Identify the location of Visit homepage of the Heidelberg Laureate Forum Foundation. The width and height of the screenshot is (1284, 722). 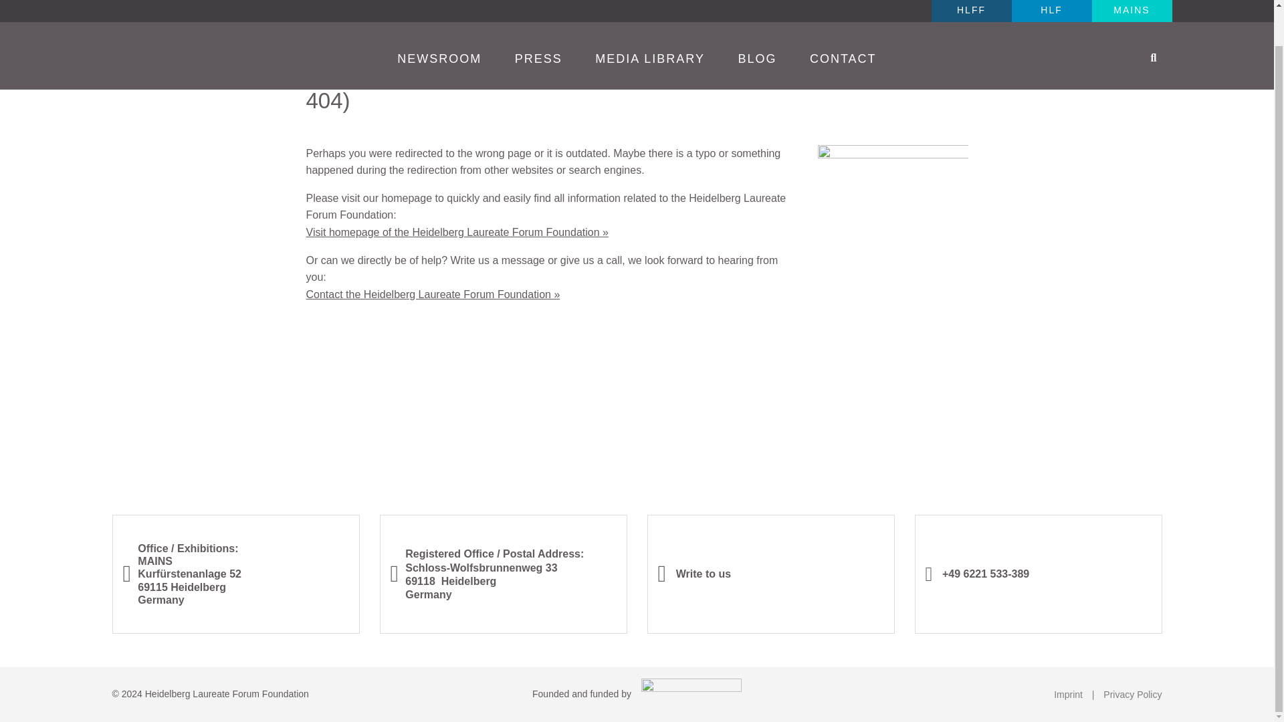
(457, 233).